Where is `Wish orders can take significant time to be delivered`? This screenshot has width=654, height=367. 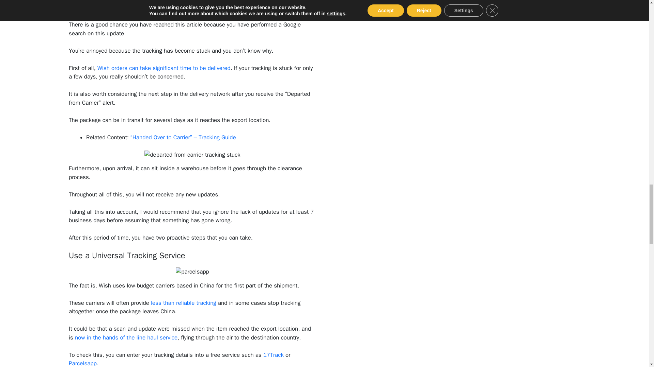
Wish orders can take significant time to be delivered is located at coordinates (164, 68).